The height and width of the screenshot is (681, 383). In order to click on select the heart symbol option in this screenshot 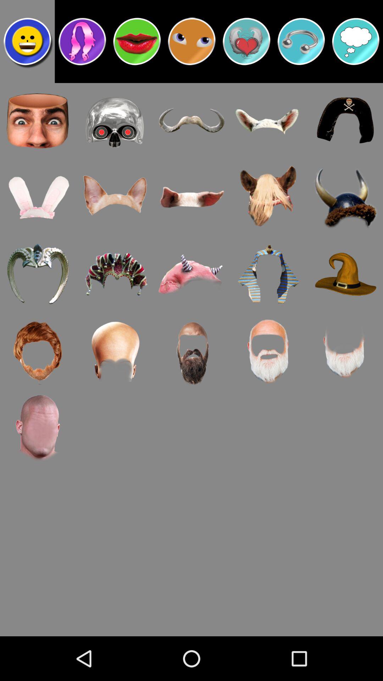, I will do `click(246, 41)`.